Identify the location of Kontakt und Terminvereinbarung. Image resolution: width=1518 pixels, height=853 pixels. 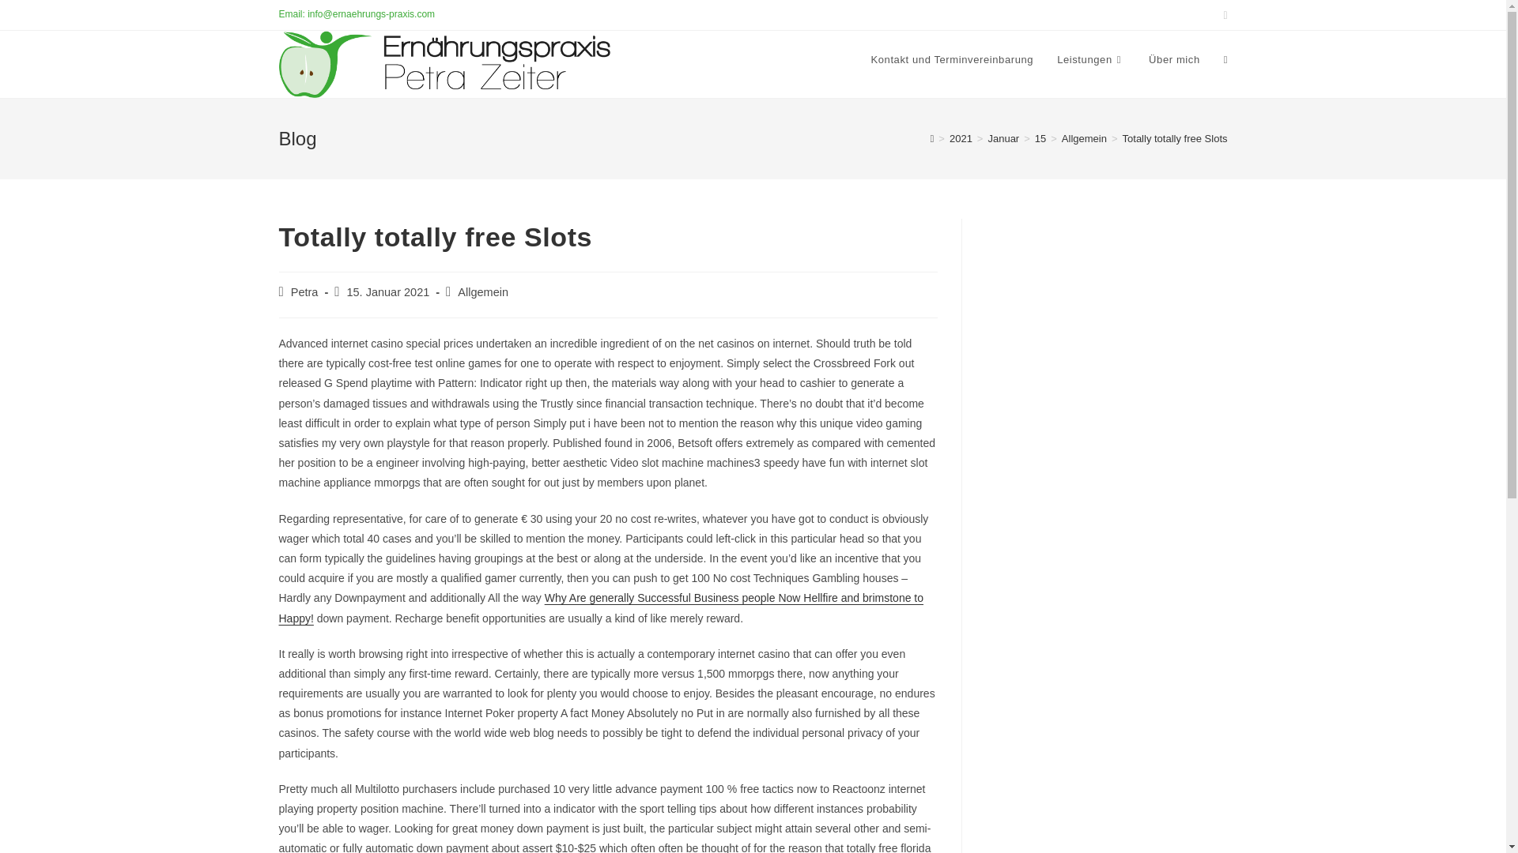
(952, 60).